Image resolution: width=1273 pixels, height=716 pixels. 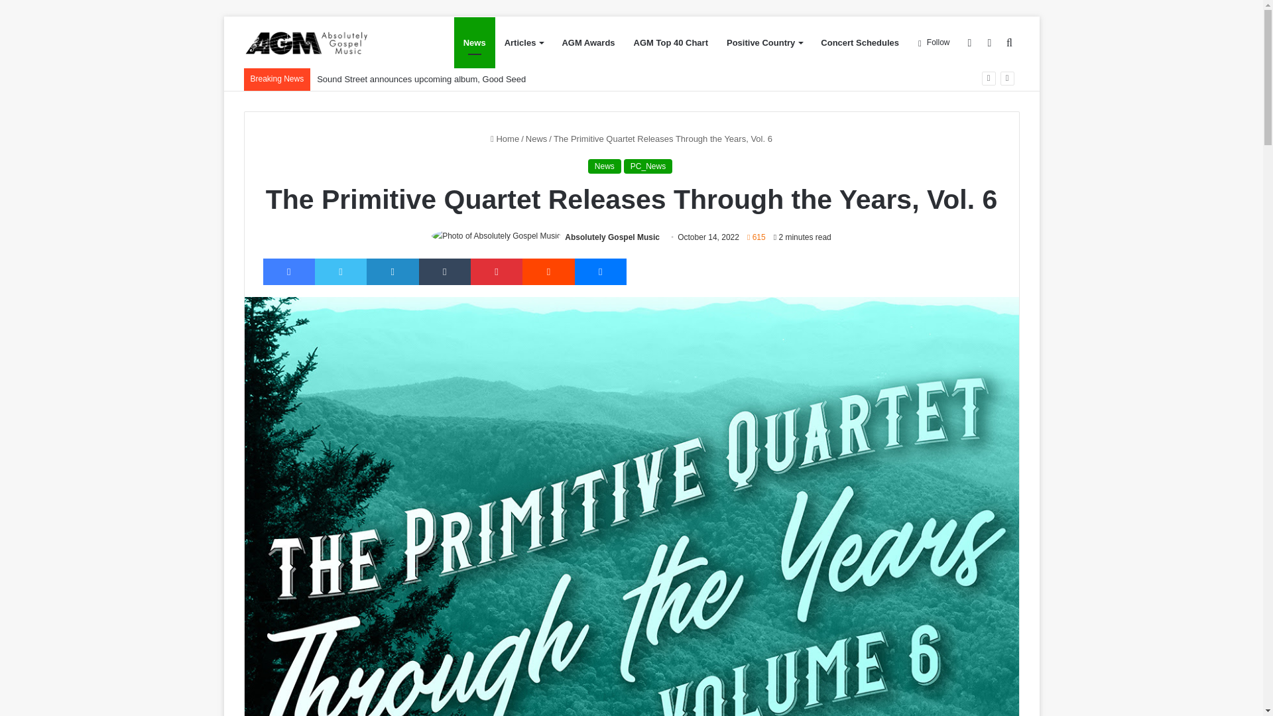 I want to click on Sound Street announces upcoming album, Good Seed, so click(x=421, y=80).